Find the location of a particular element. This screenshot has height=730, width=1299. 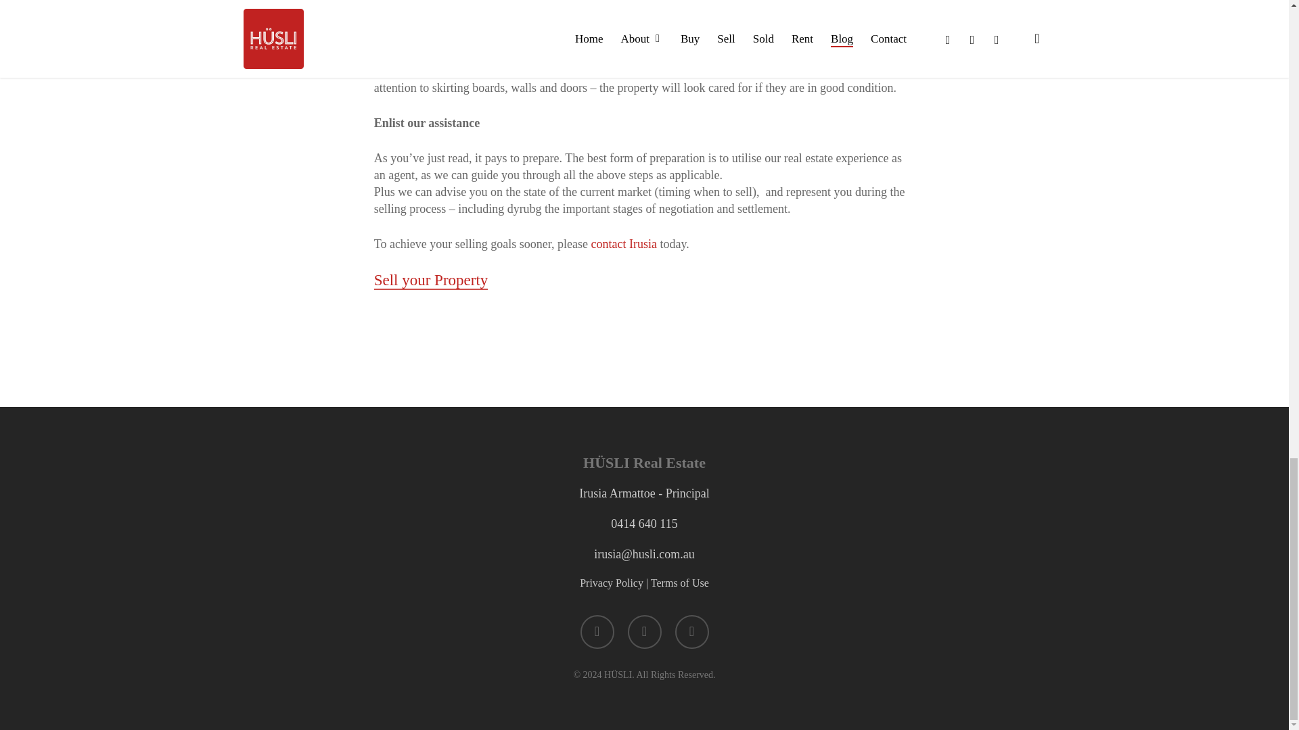

contact Irusia is located at coordinates (624, 244).